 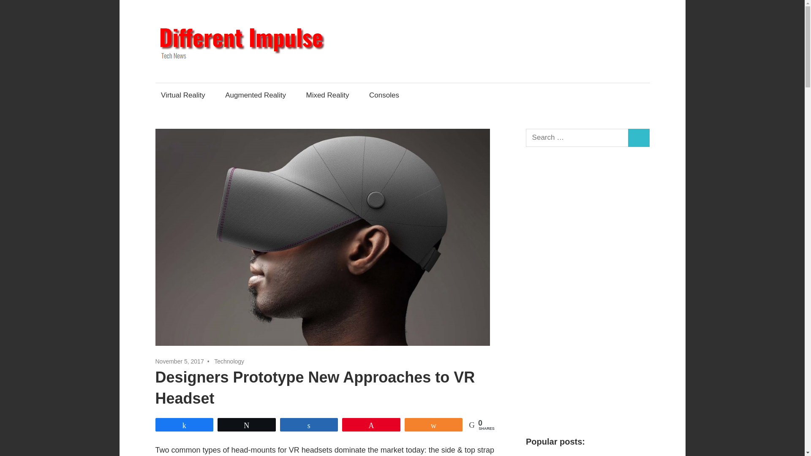 I want to click on November 5, 2017, so click(x=180, y=361).